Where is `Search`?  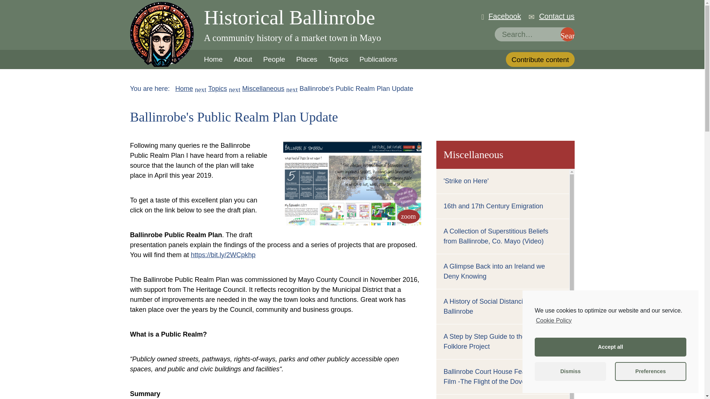 Search is located at coordinates (567, 34).